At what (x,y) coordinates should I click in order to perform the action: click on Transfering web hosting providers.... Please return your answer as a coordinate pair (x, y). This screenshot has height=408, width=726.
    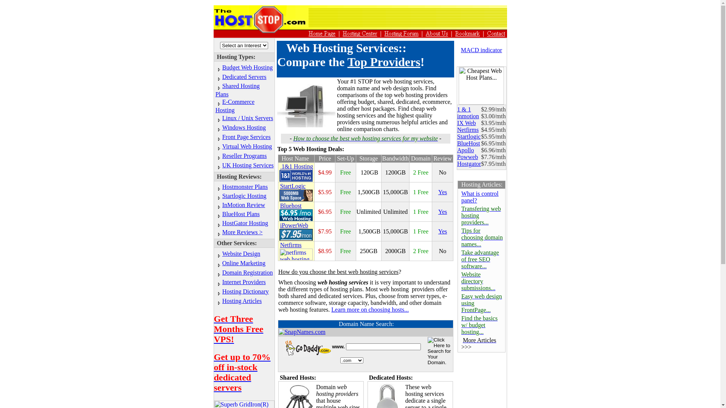
    Looking at the image, I should click on (481, 215).